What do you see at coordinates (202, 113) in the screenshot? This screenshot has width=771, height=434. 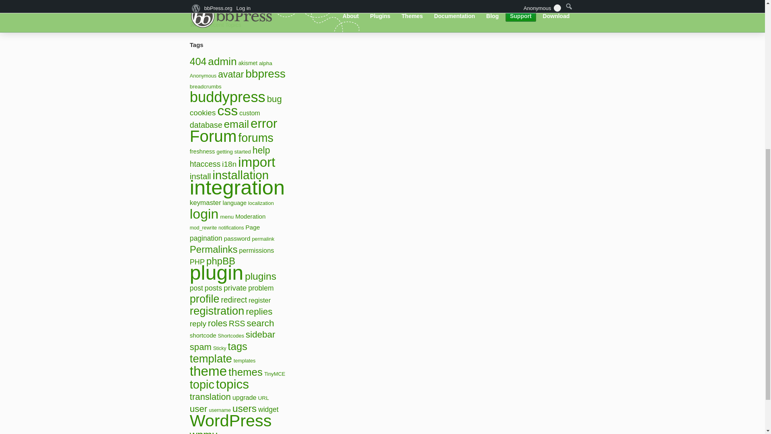 I see `cookies` at bounding box center [202, 113].